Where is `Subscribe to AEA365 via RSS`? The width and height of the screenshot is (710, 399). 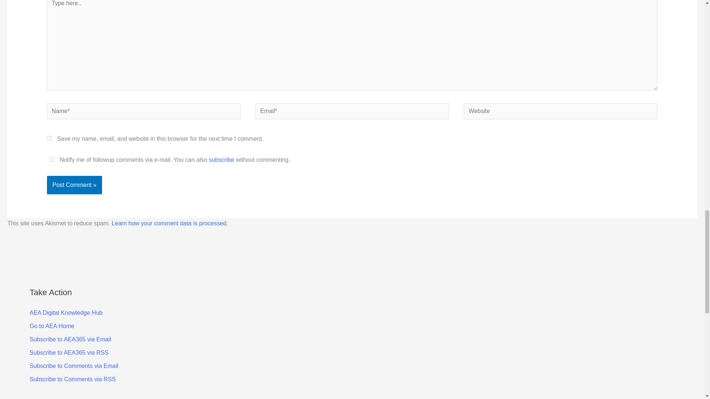
Subscribe to AEA365 via RSS is located at coordinates (69, 352).